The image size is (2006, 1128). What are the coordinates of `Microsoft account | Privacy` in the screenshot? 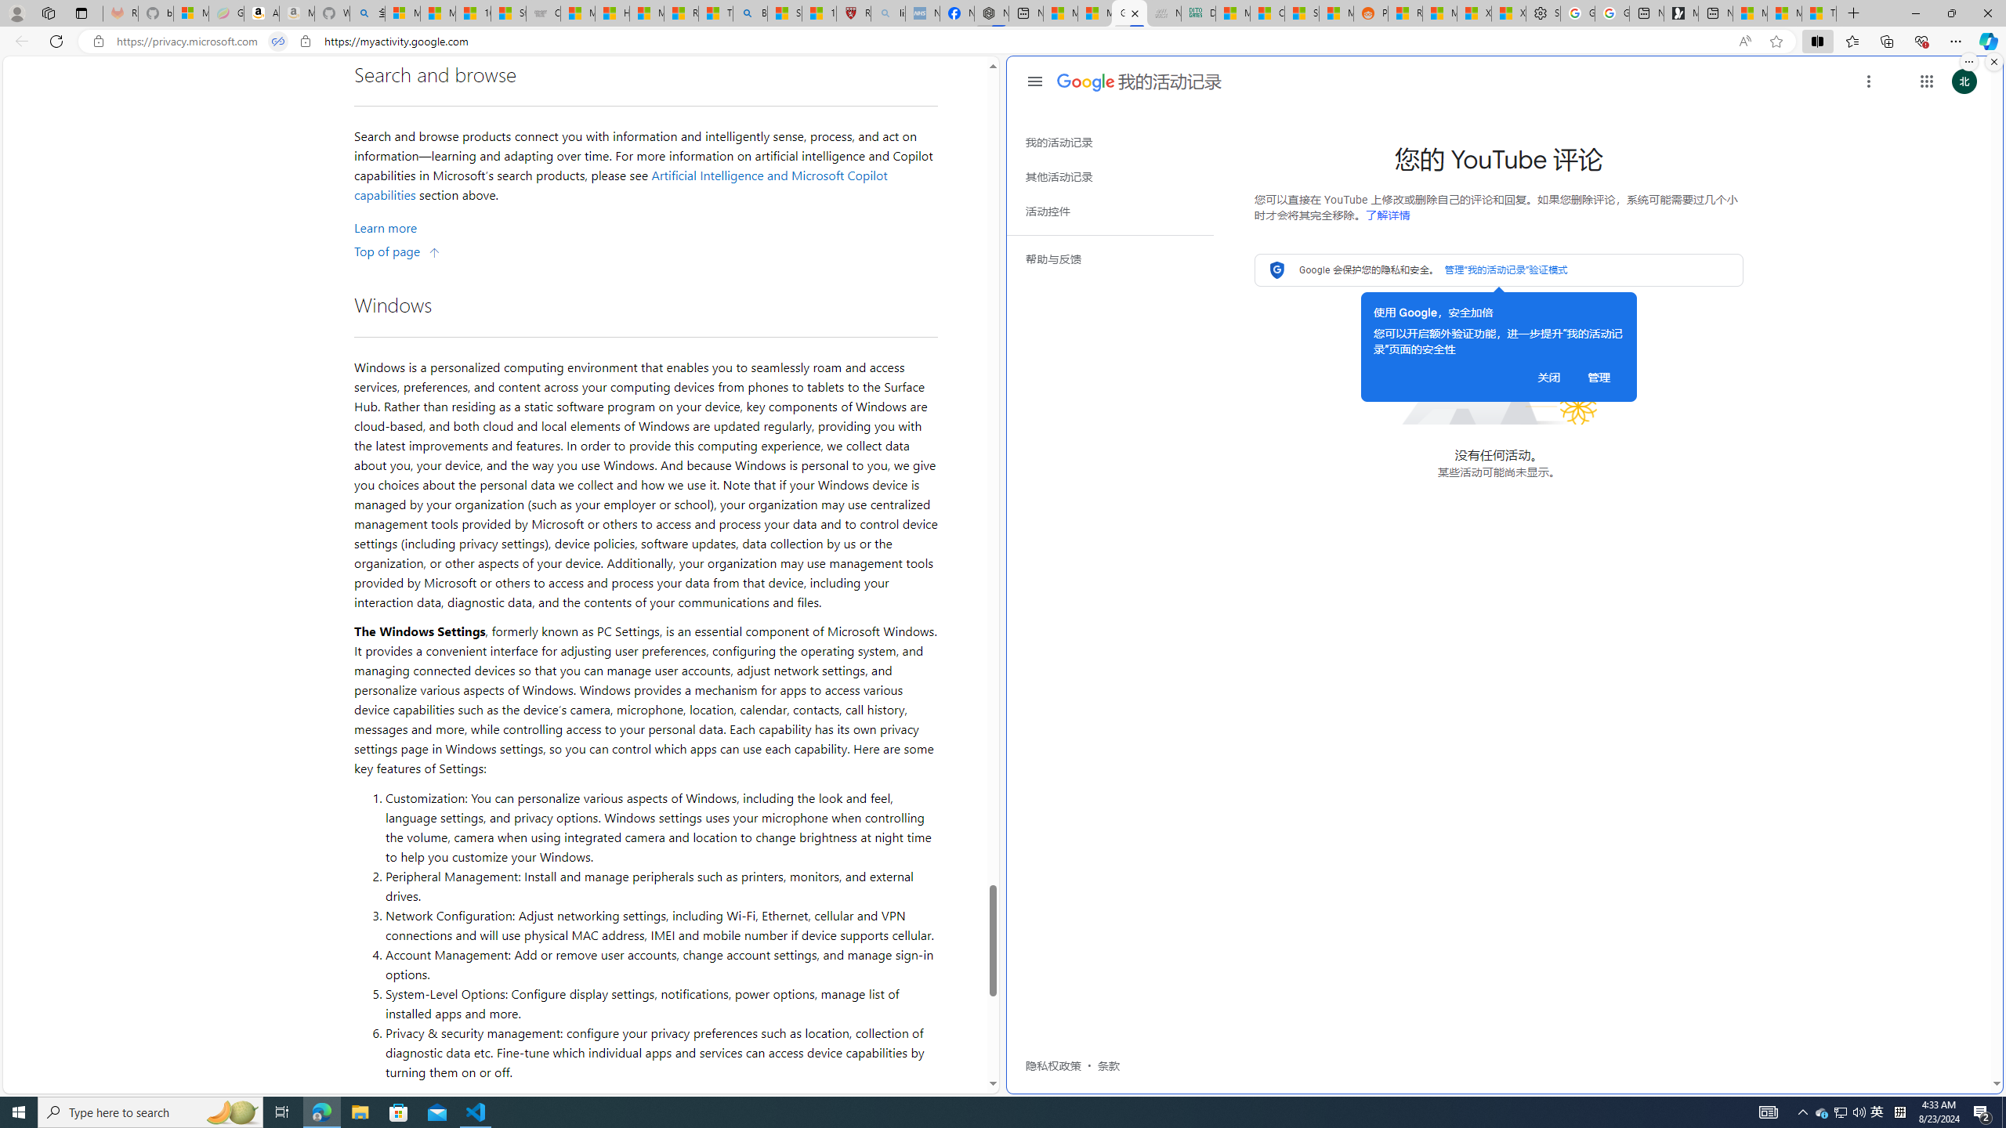 It's located at (403, 13).